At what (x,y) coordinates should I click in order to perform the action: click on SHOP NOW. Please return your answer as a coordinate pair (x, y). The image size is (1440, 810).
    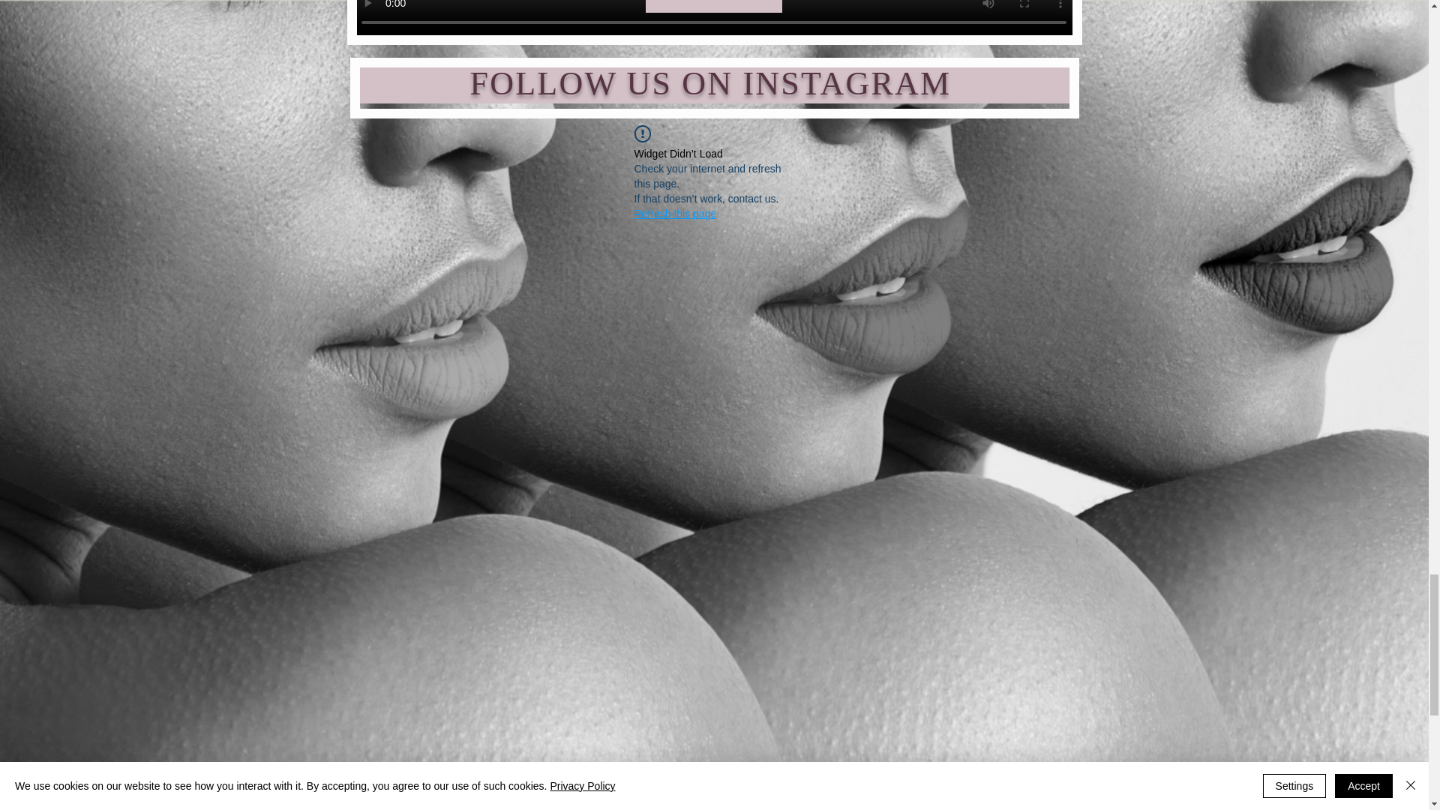
    Looking at the image, I should click on (713, 6).